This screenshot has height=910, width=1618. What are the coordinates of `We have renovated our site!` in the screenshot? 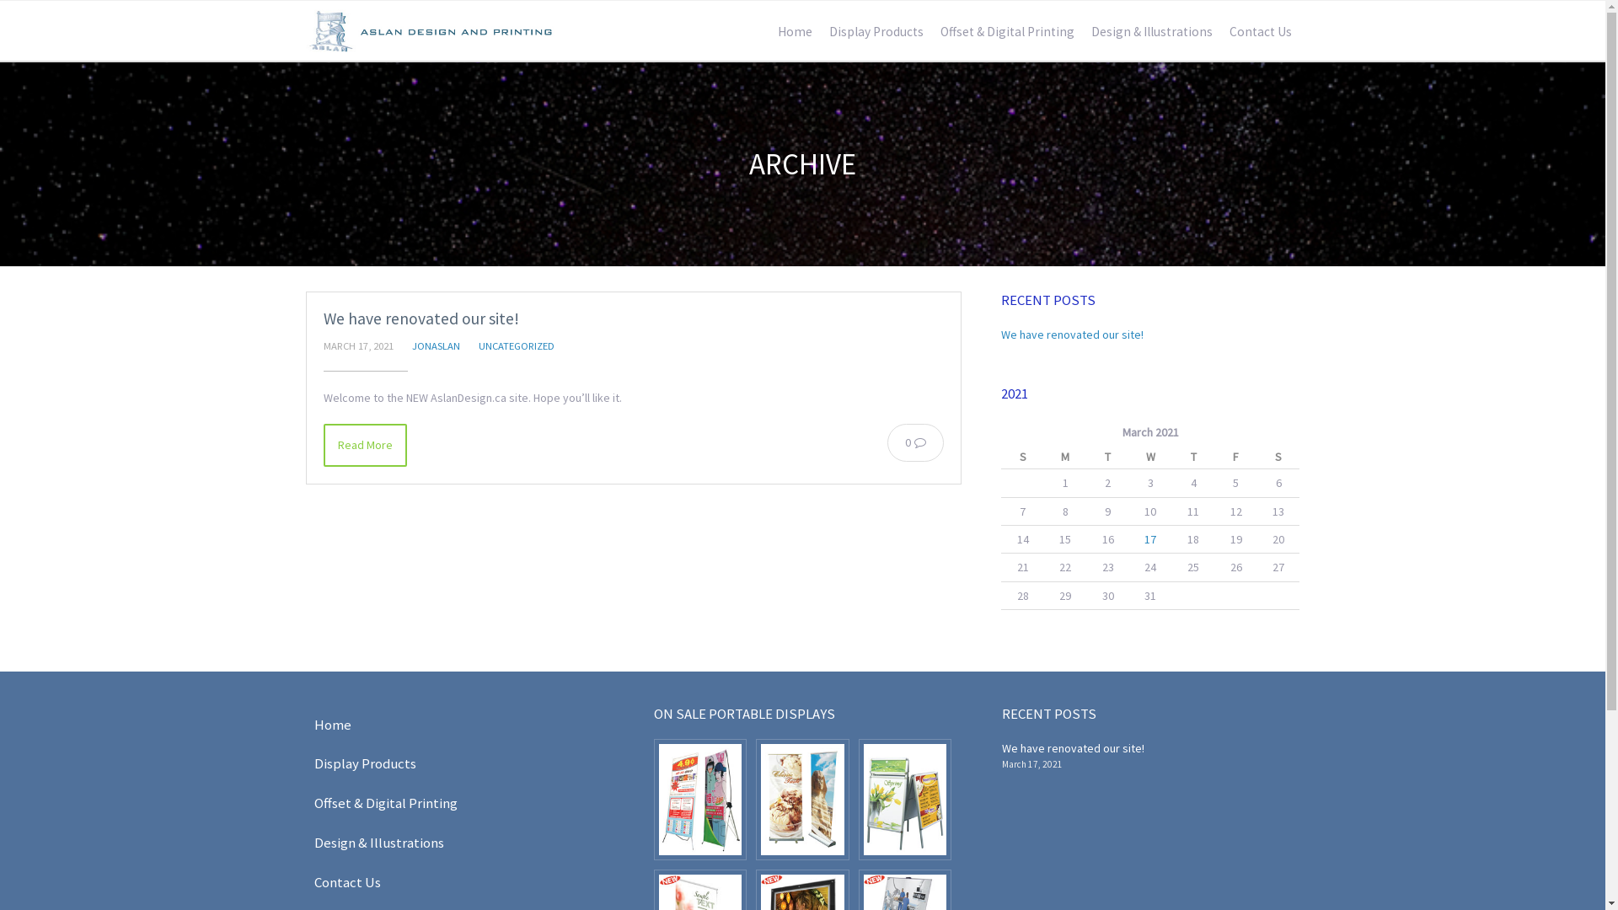 It's located at (421, 318).